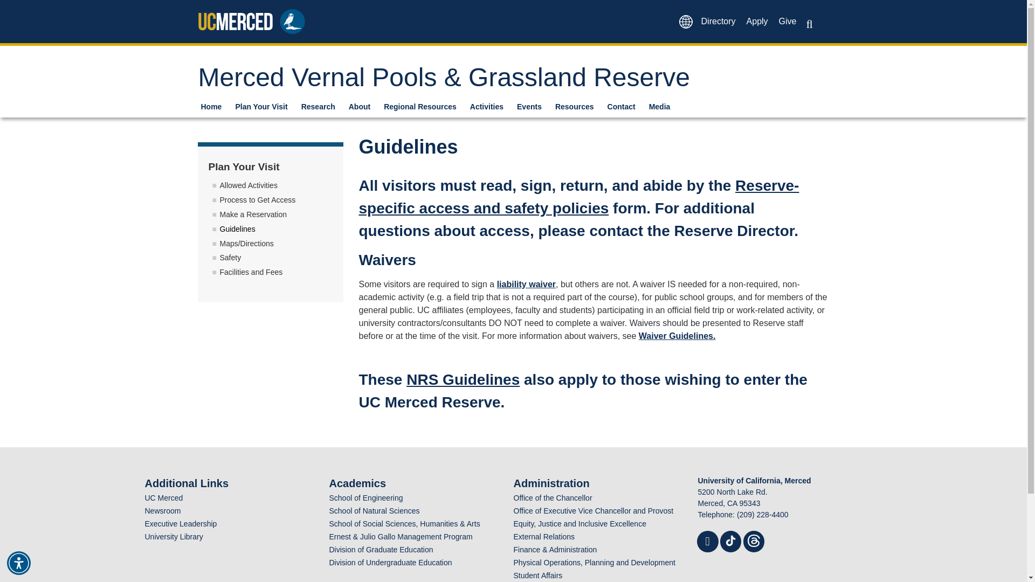  Describe the element at coordinates (363, 106) in the screenshot. I see `About` at that location.